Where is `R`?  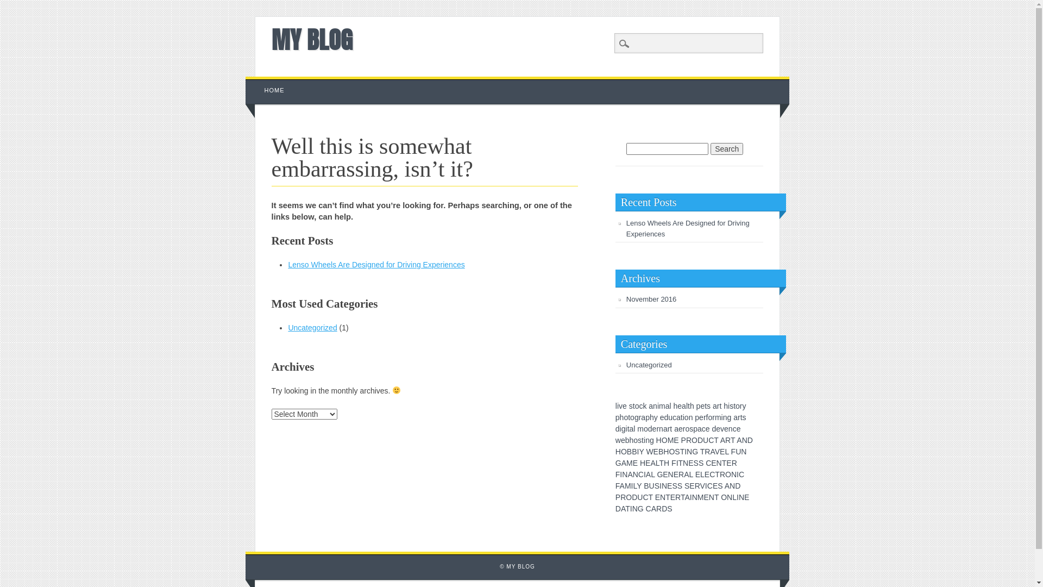
R is located at coordinates (681, 474).